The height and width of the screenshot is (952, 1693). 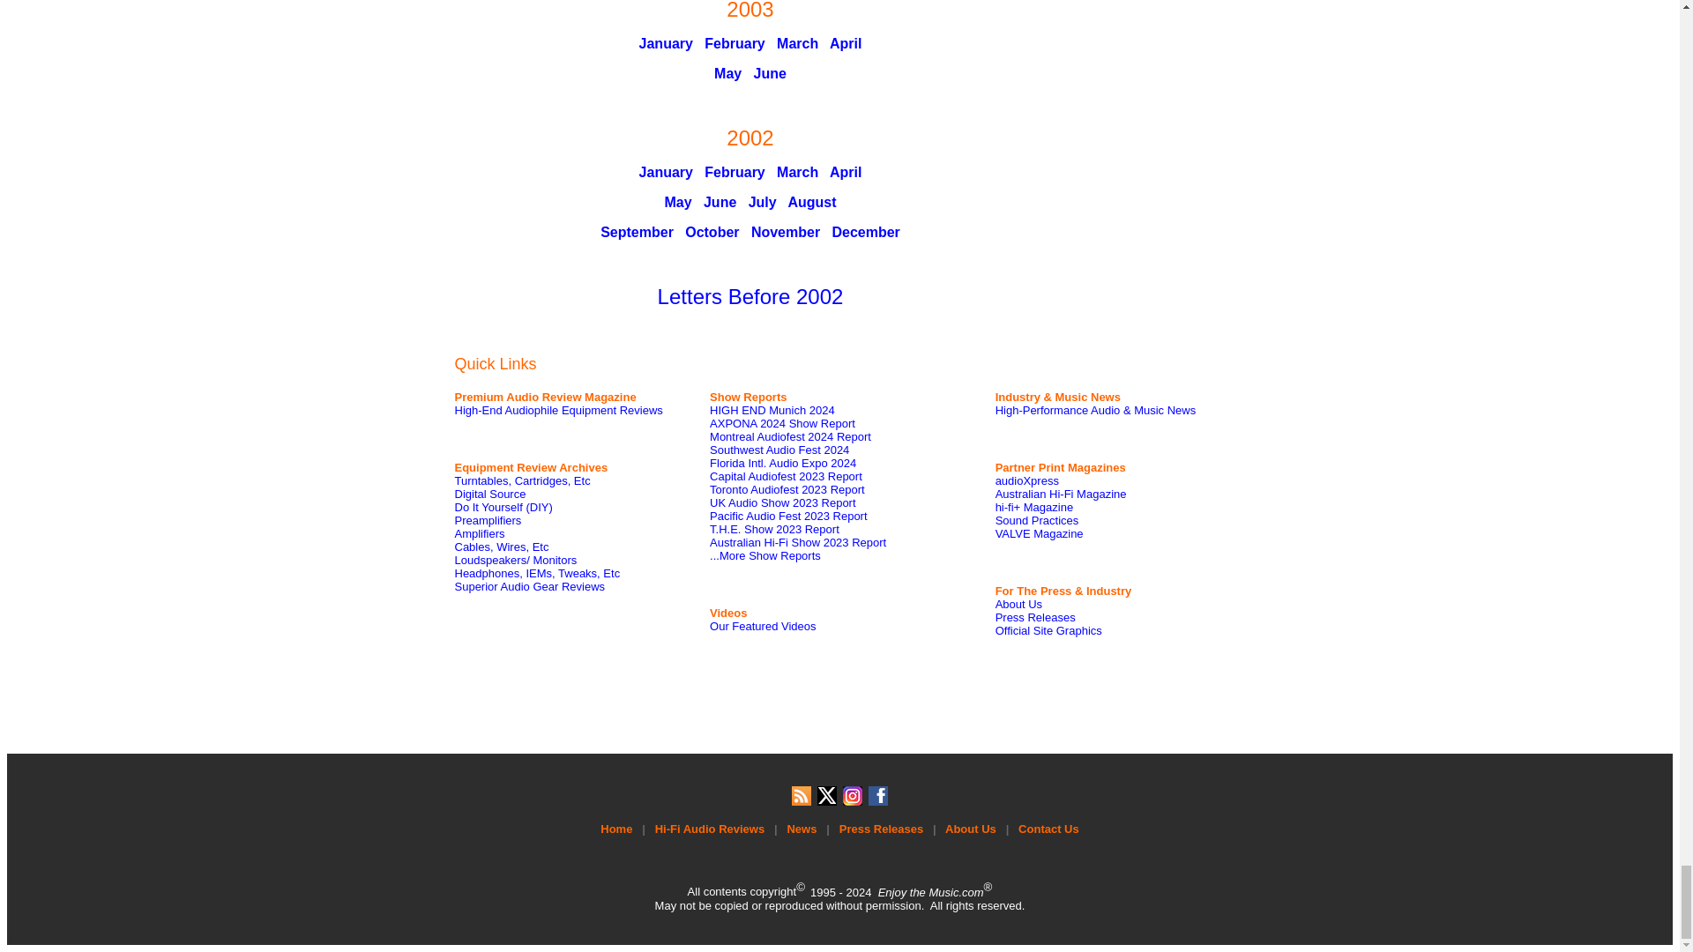 I want to click on Amplifiers, so click(x=480, y=534).